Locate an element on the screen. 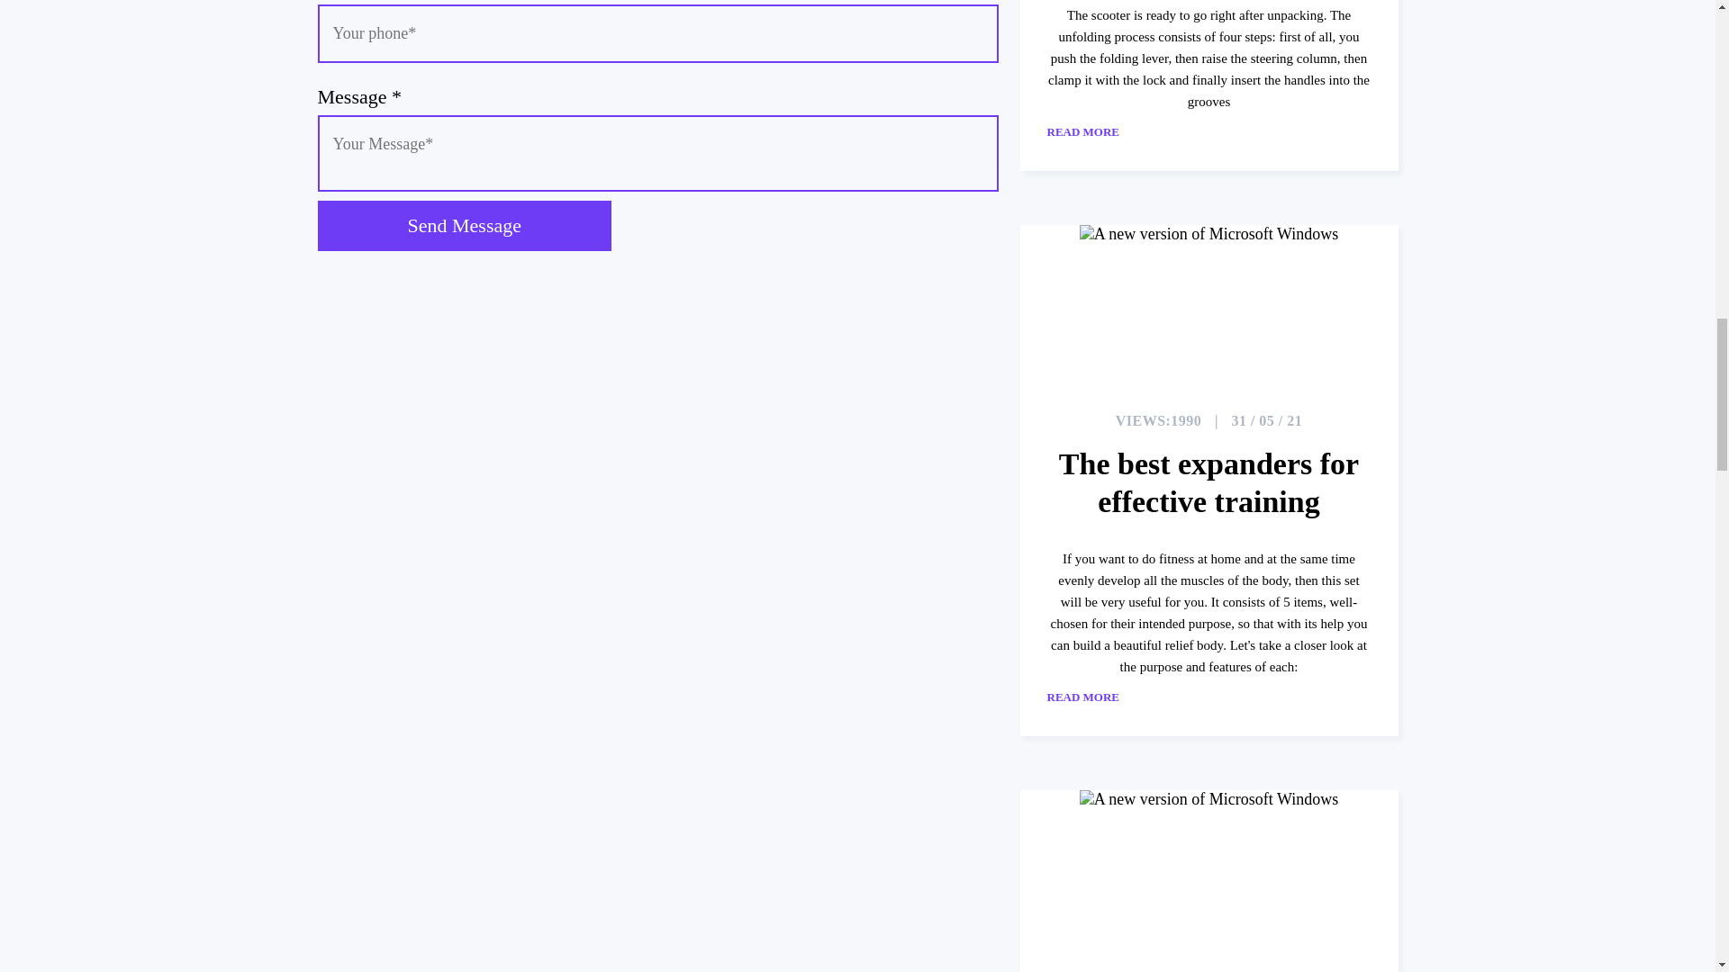 This screenshot has height=972, width=1729. READ MORE is located at coordinates (1102, 697).